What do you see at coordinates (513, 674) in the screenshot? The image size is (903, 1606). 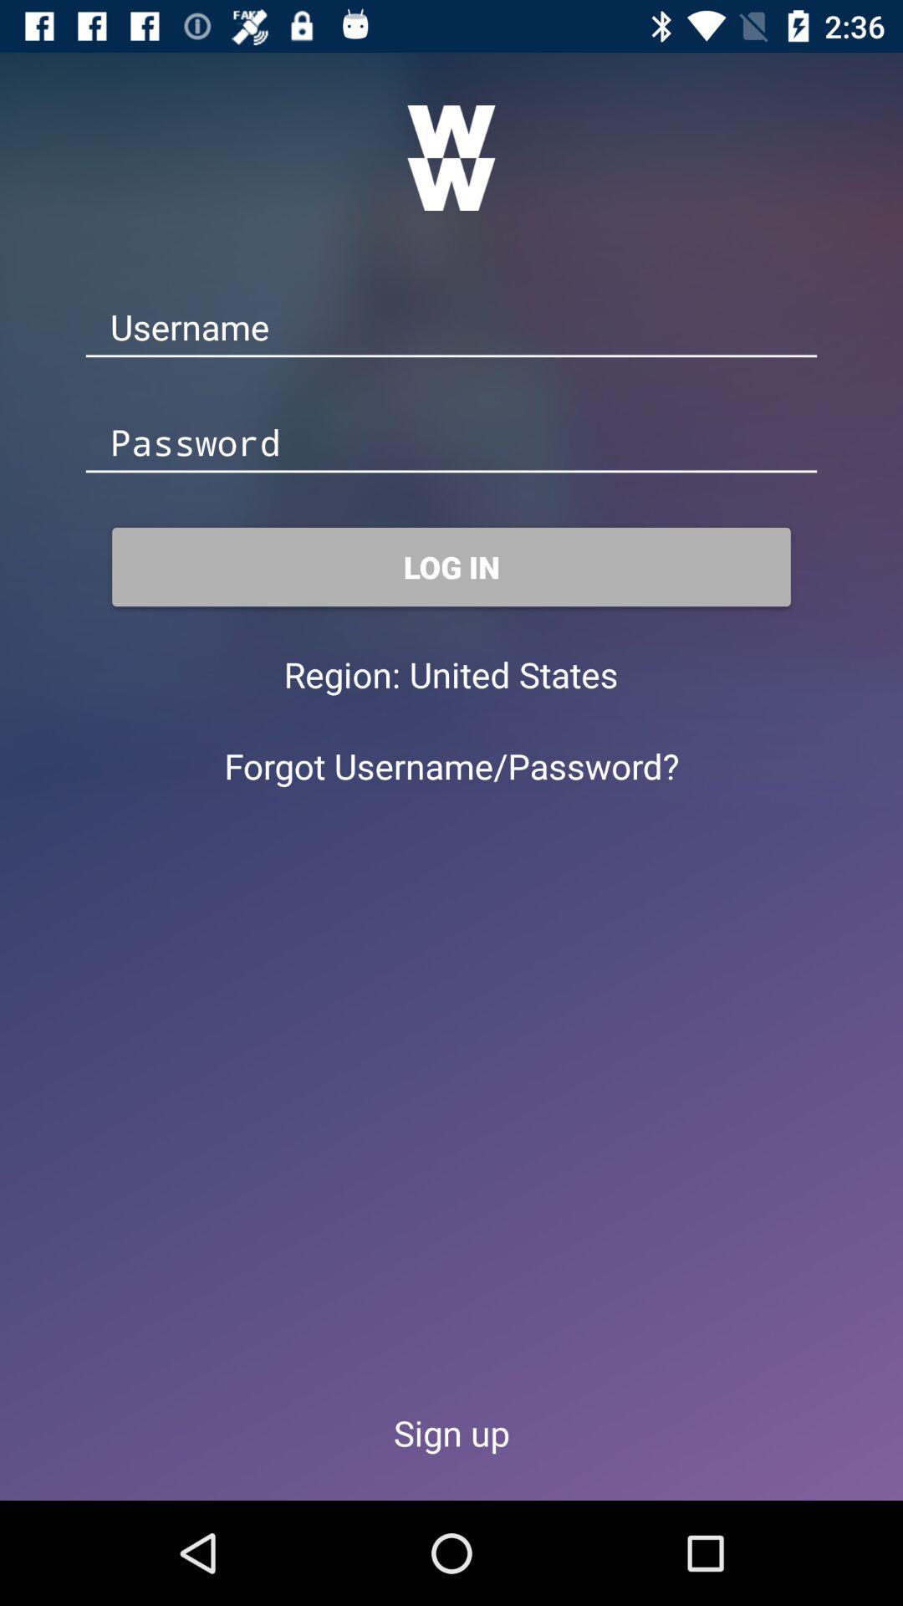 I see `scroll until united states` at bounding box center [513, 674].